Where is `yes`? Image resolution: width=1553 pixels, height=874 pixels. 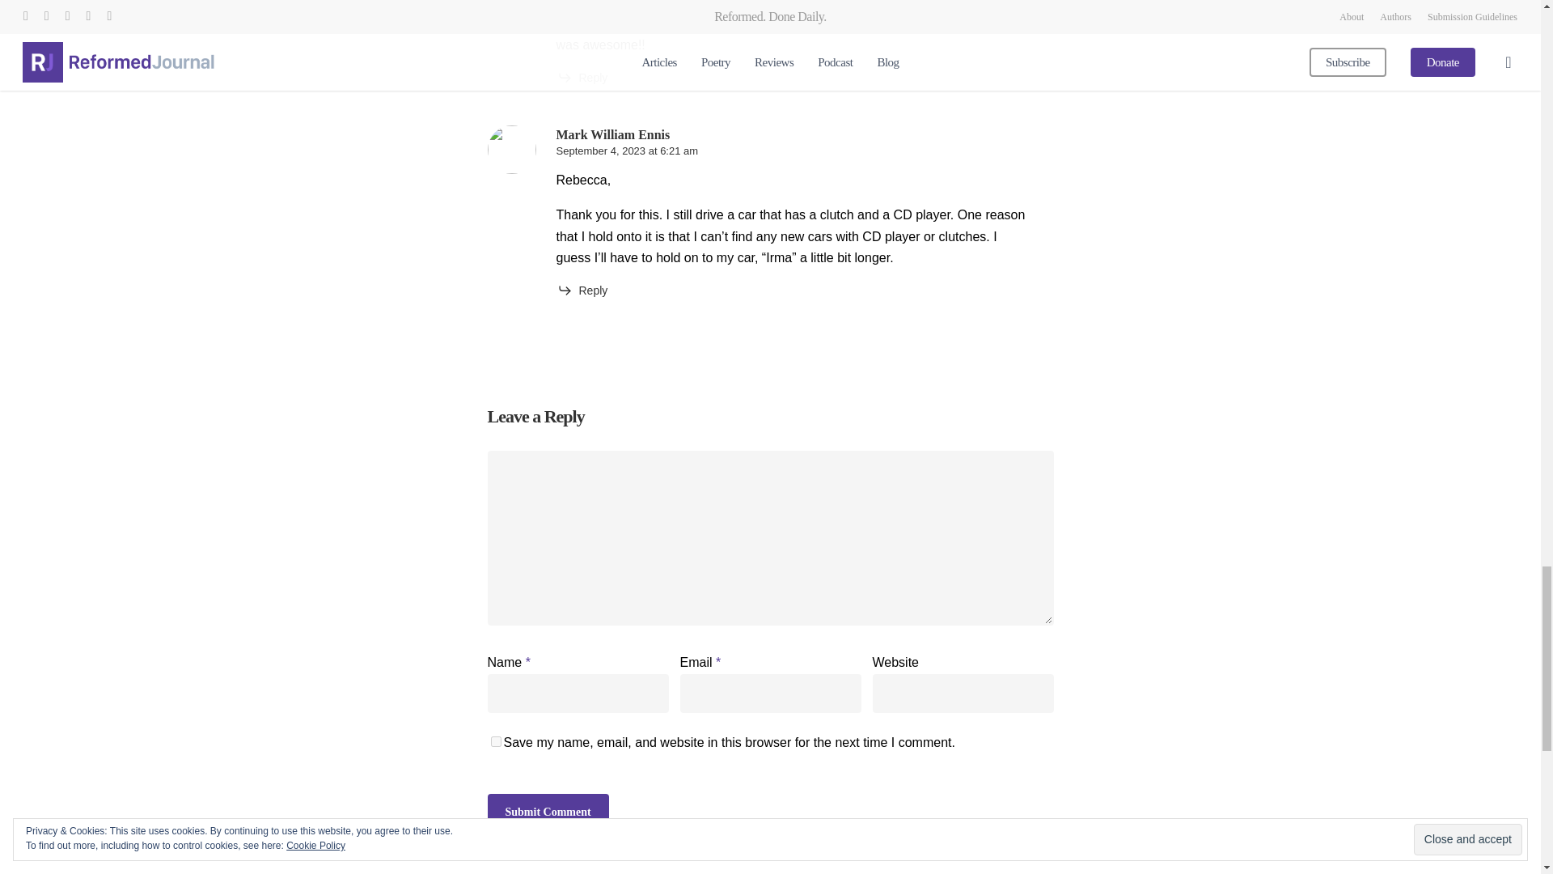 yes is located at coordinates (495, 741).